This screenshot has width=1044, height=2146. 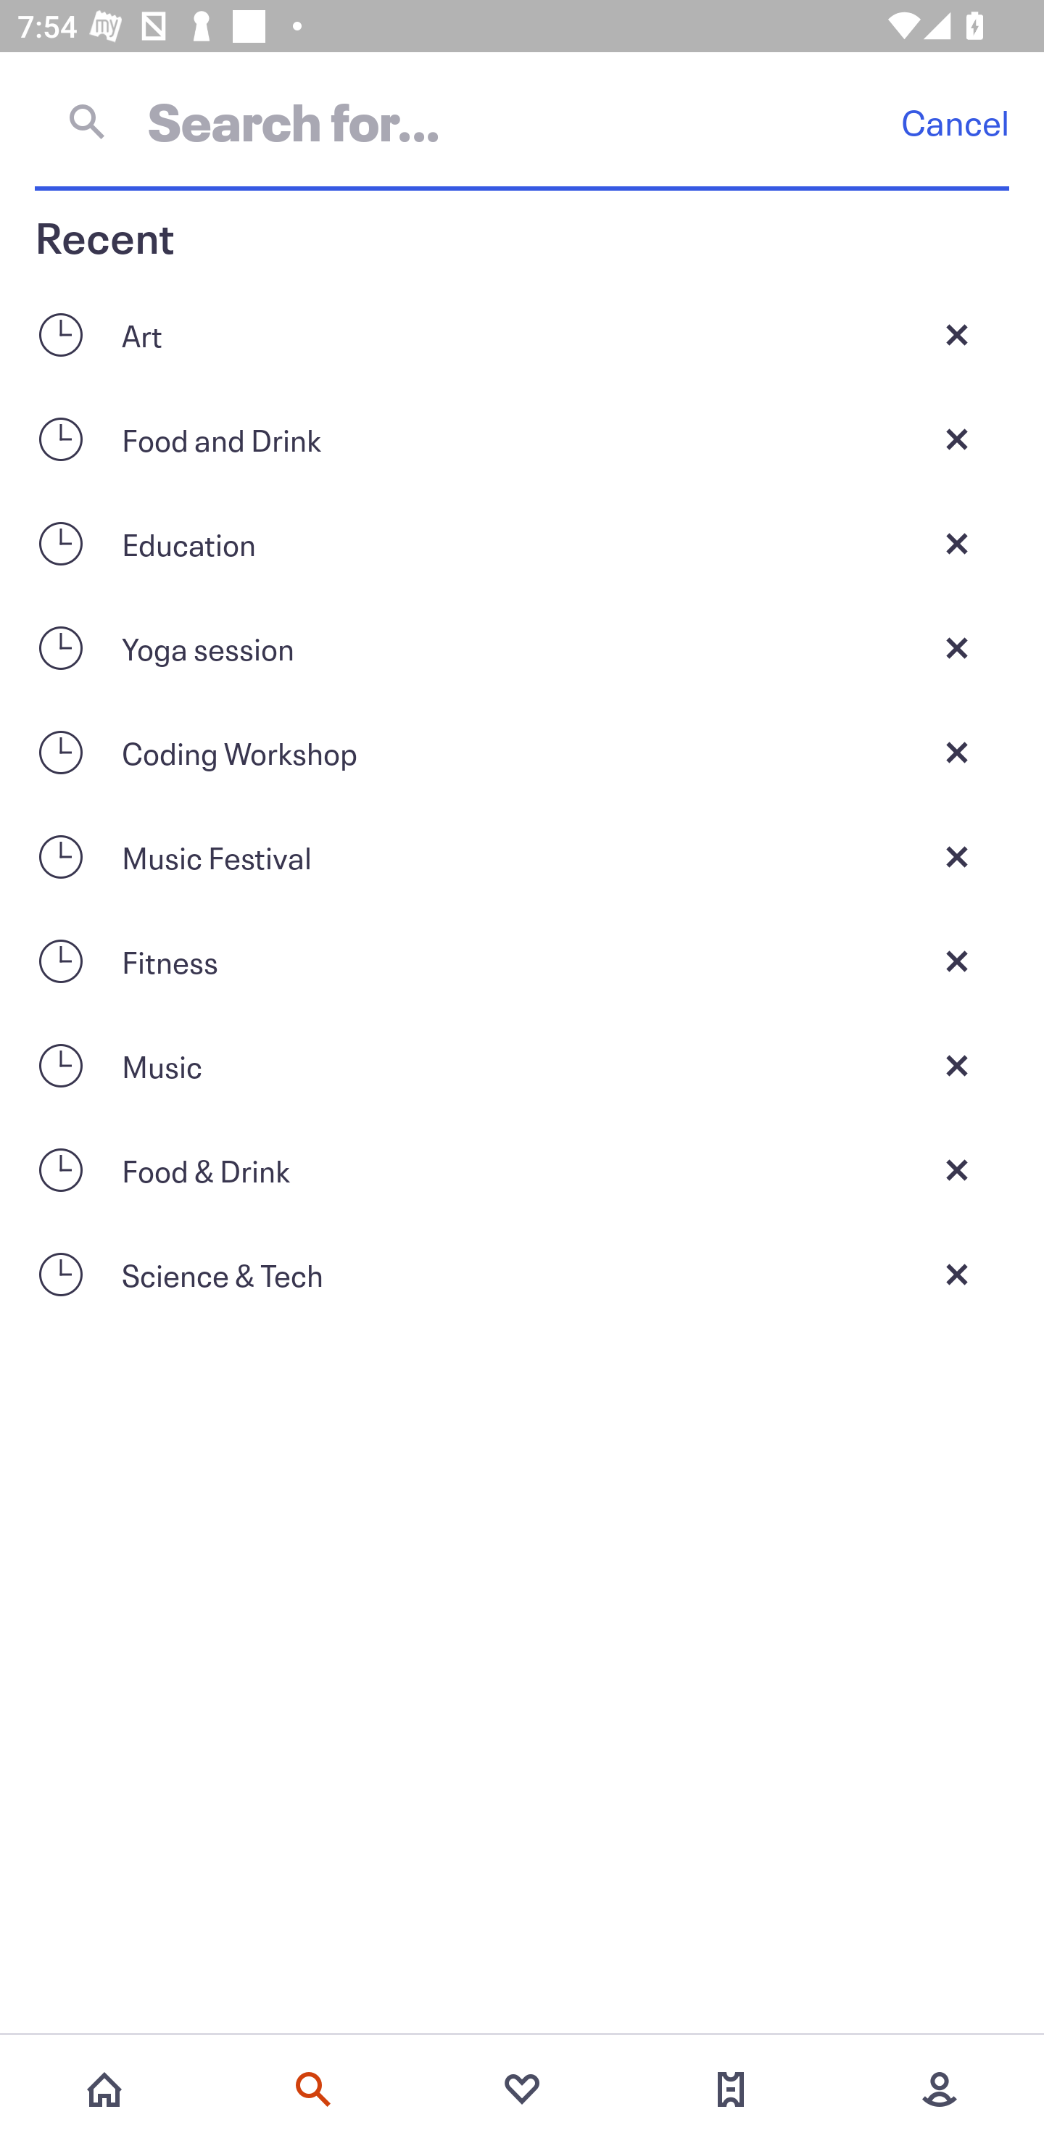 I want to click on Close current screen, so click(x=957, y=1066).